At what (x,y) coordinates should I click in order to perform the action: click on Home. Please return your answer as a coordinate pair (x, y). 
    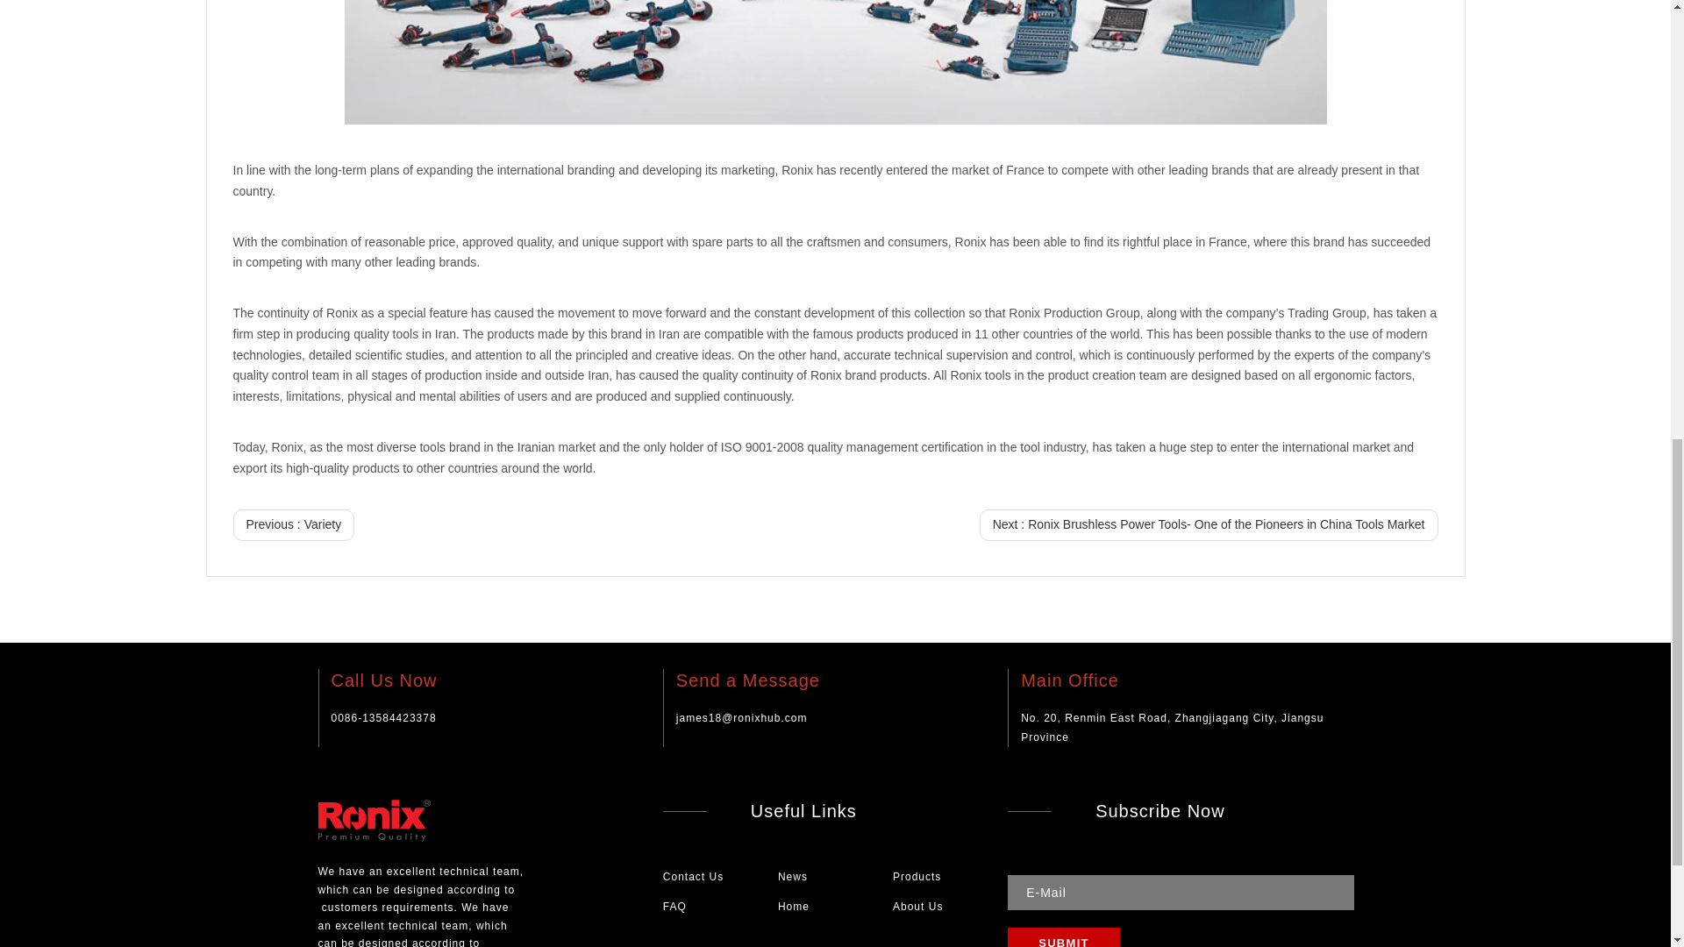
    Looking at the image, I should click on (794, 907).